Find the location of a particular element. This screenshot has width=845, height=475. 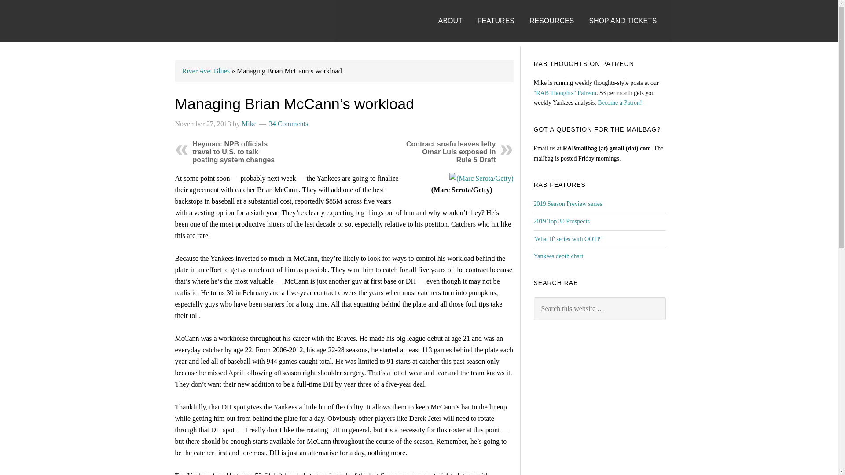

RESOURCES is located at coordinates (558, 12).